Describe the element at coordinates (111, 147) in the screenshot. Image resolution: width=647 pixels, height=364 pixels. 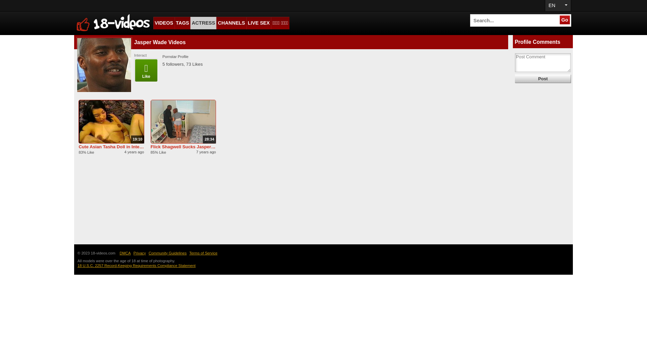
I see `Cute Asian Tasha Doll in Interracial Sex` at that location.